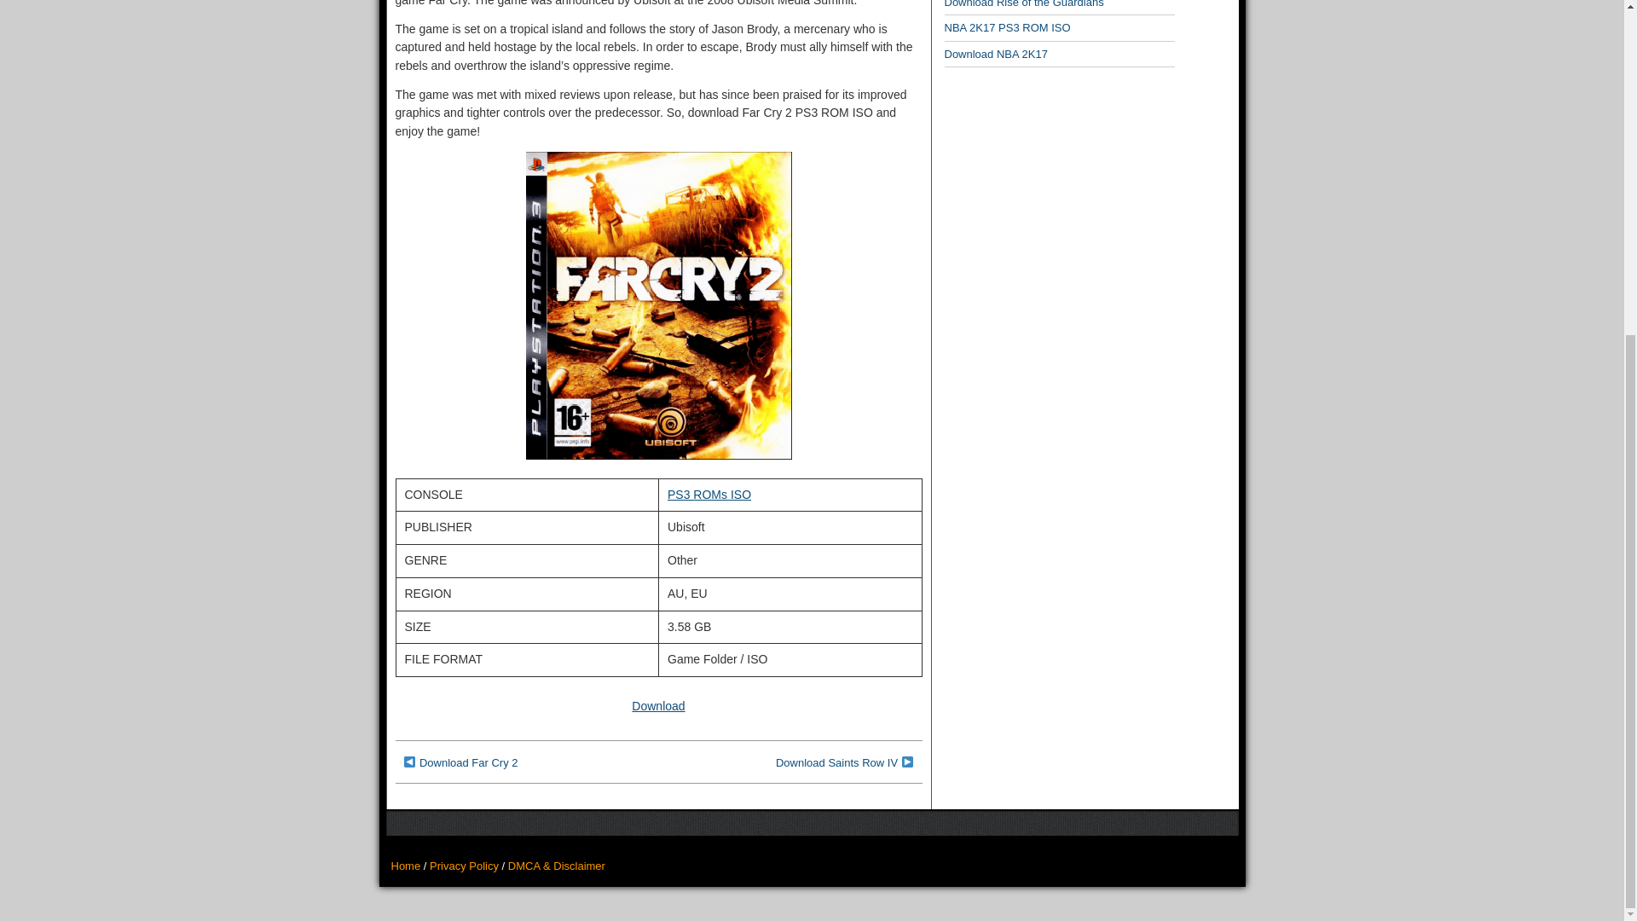 The image size is (1637, 921). I want to click on Download Far Cry 2, so click(469, 762).